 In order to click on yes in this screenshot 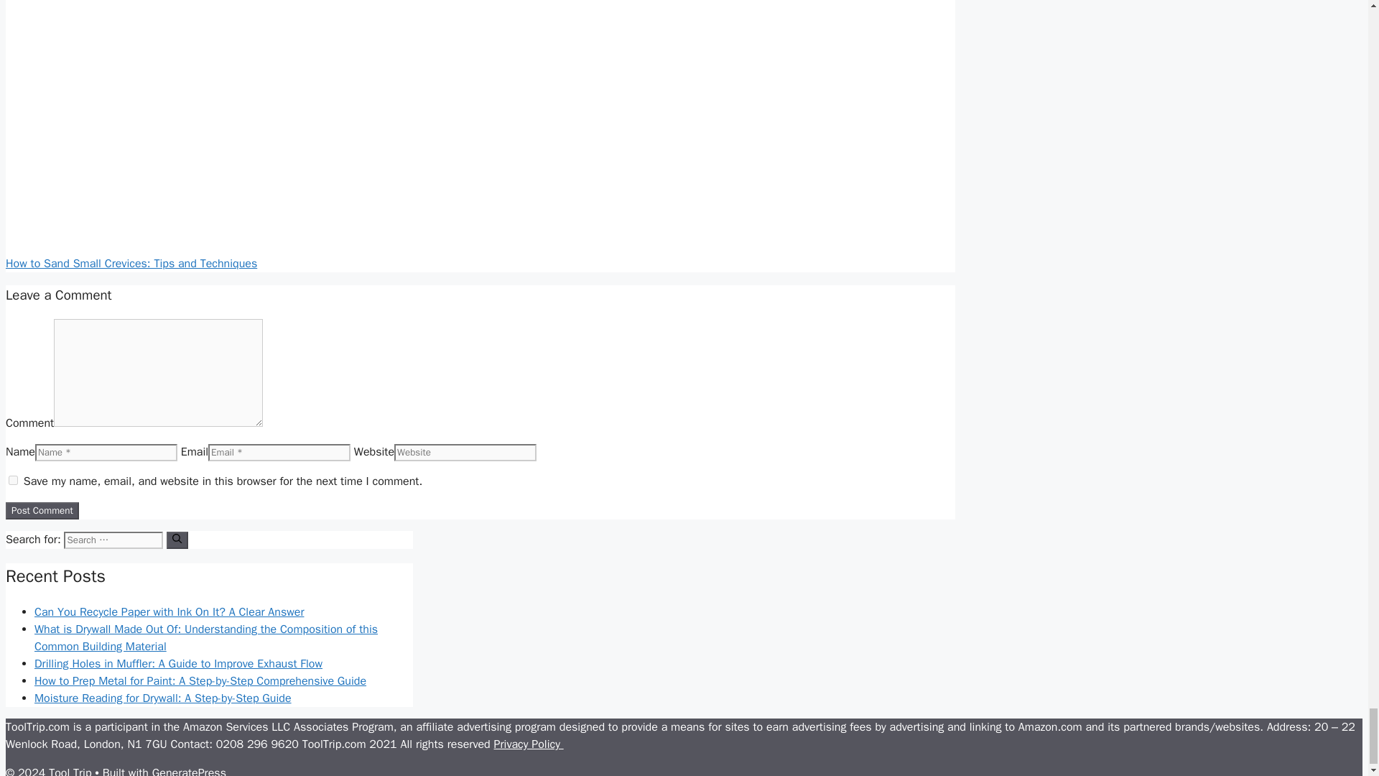, I will do `click(13, 480)`.